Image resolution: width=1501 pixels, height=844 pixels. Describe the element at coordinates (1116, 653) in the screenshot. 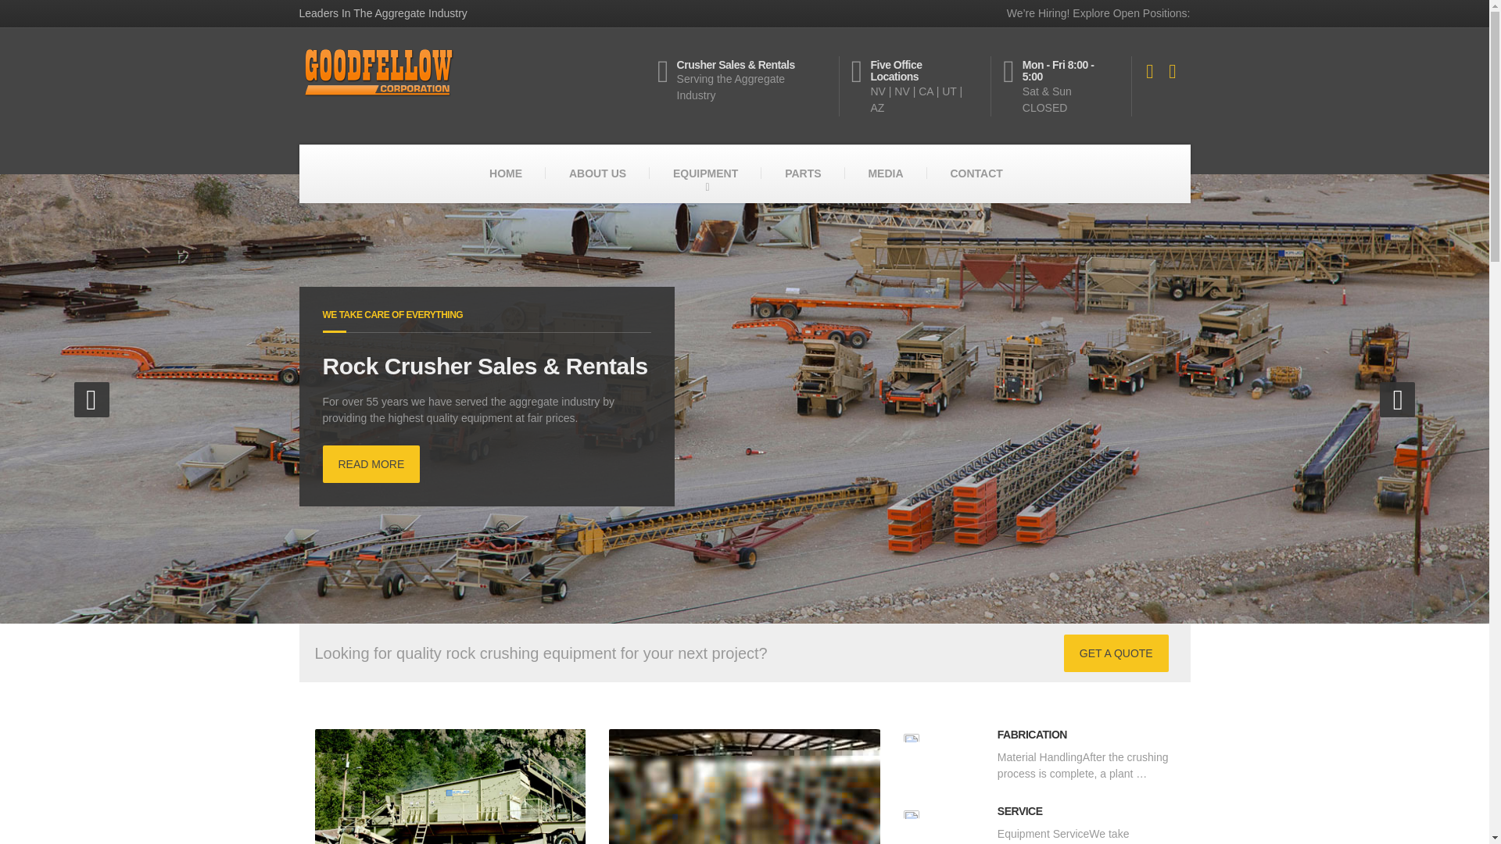

I see `GET A QUOTE` at that location.